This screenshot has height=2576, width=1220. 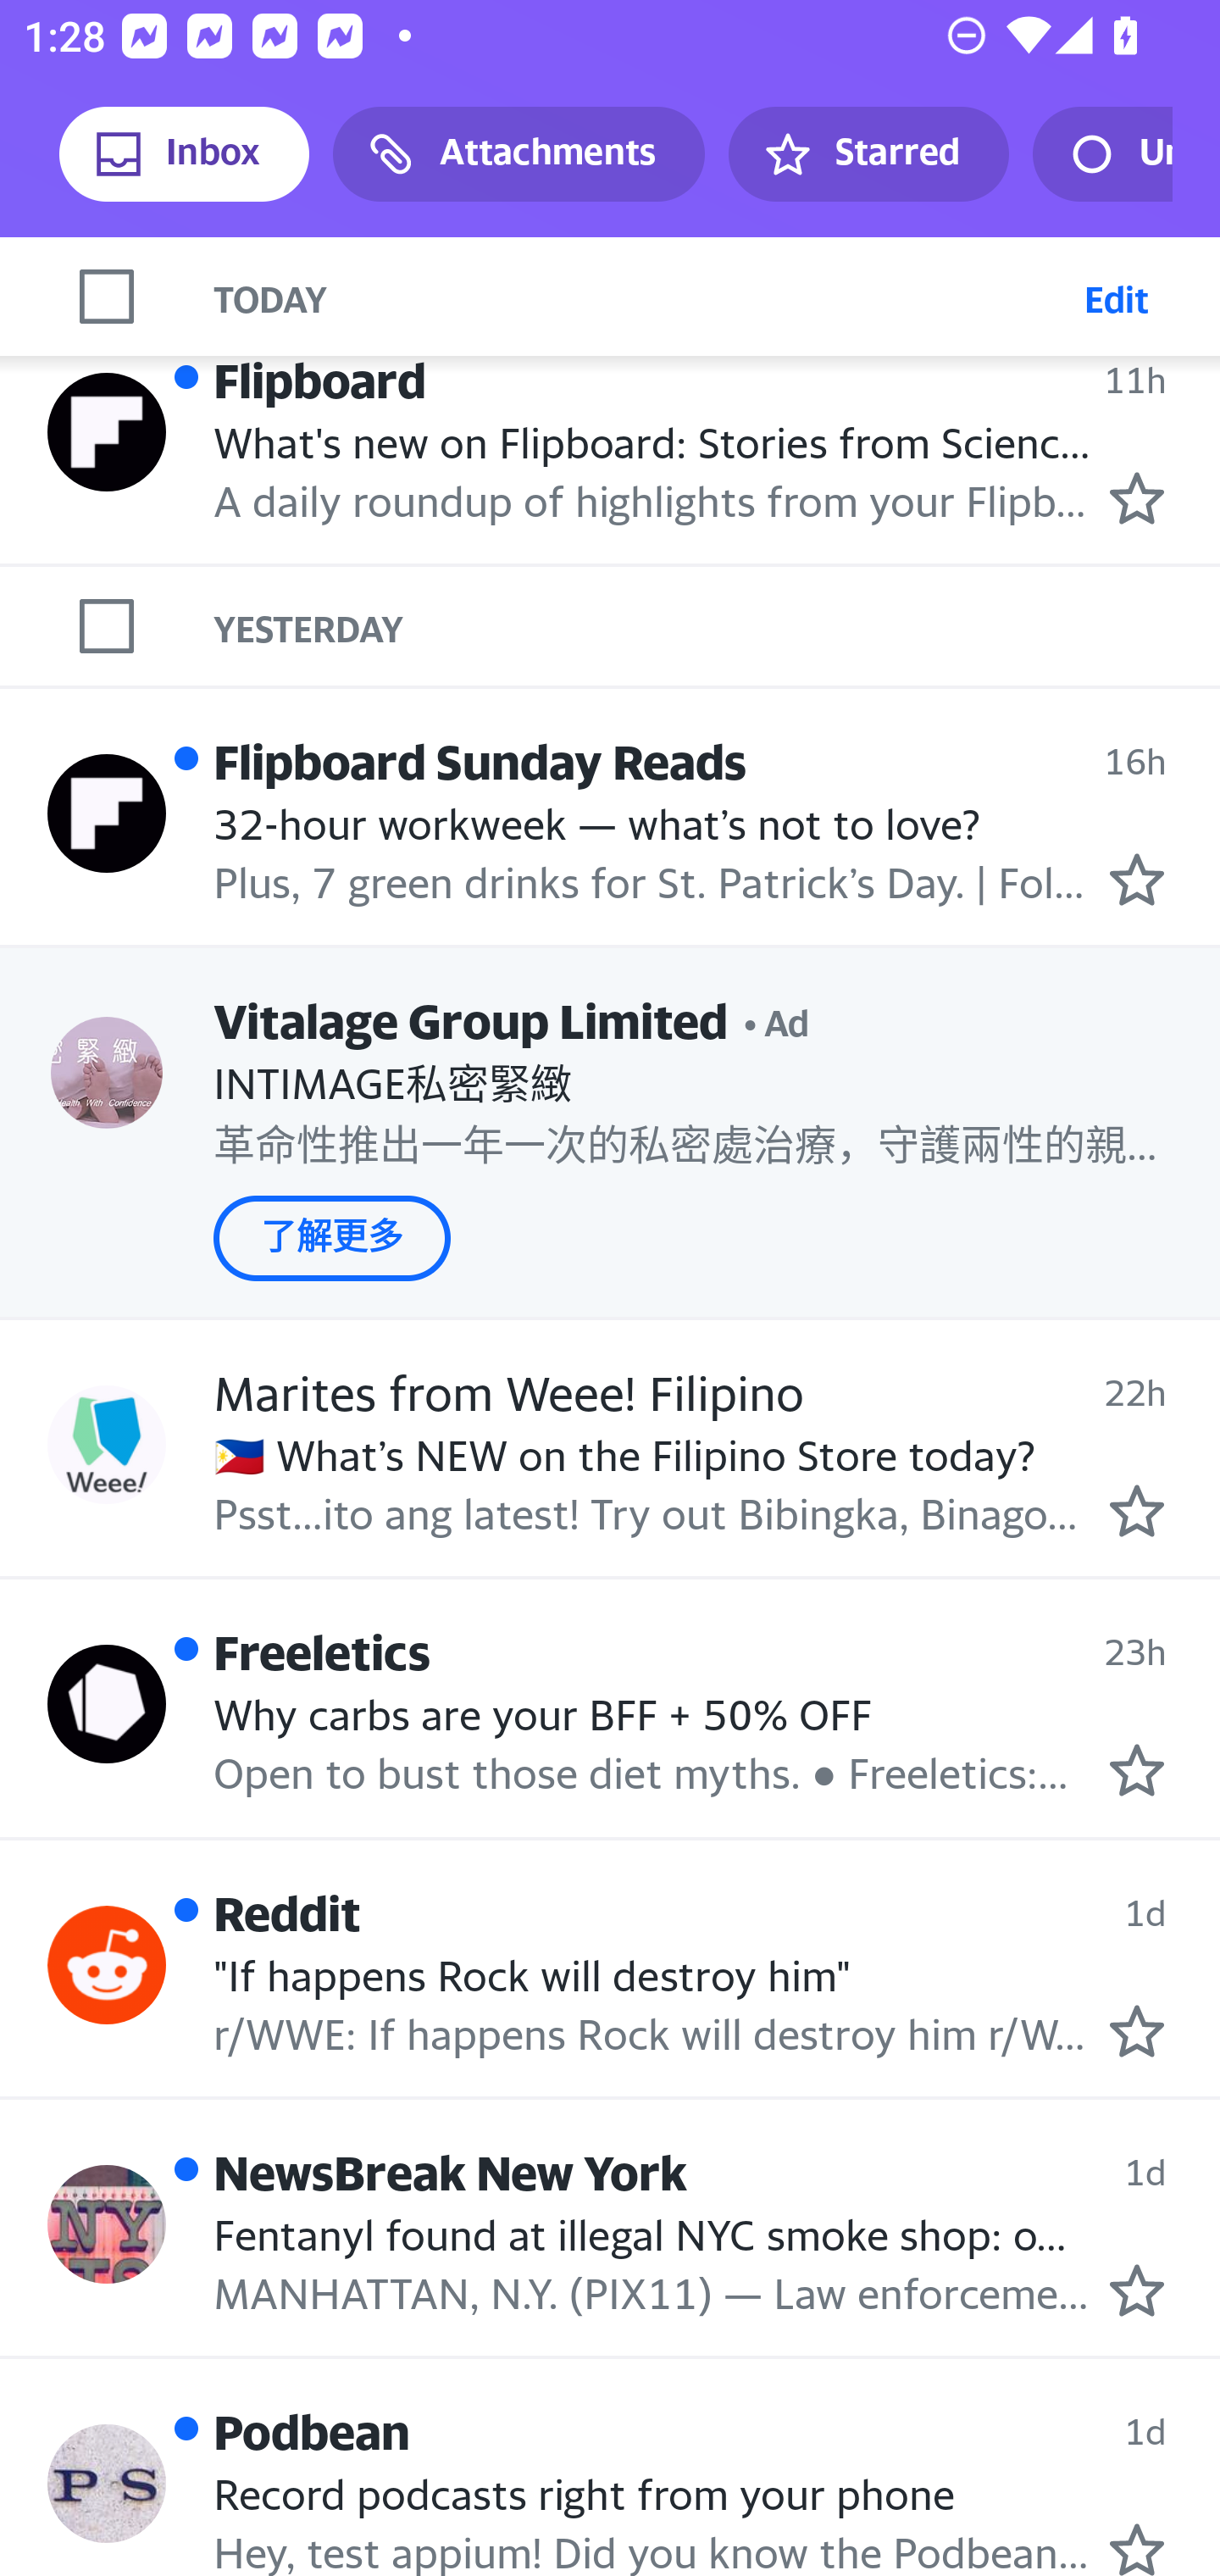 I want to click on Profile
Podbean, so click(x=107, y=2483).